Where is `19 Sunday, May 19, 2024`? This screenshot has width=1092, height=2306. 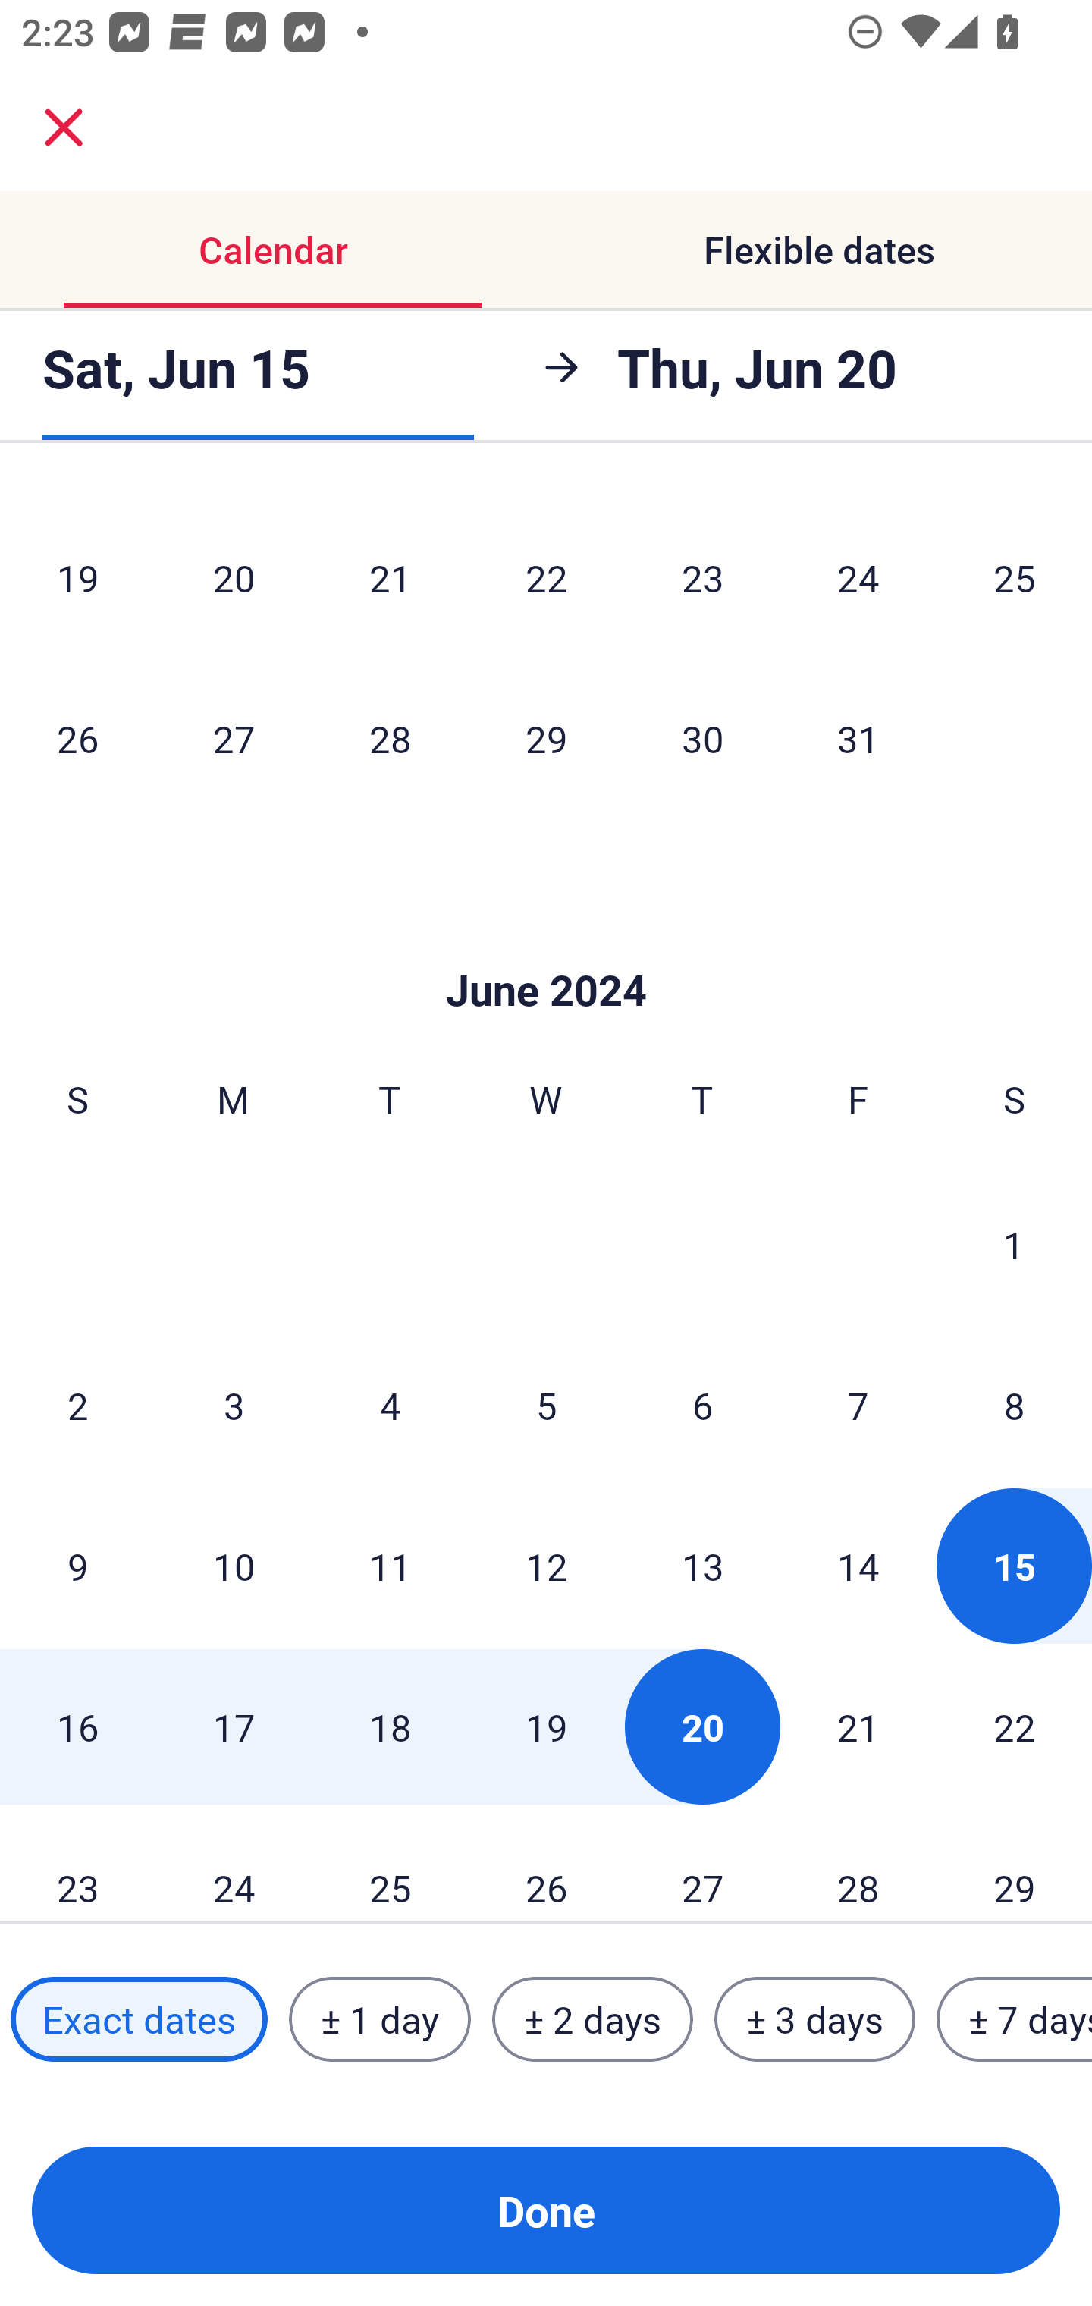
19 Sunday, May 19, 2024 is located at coordinates (77, 577).